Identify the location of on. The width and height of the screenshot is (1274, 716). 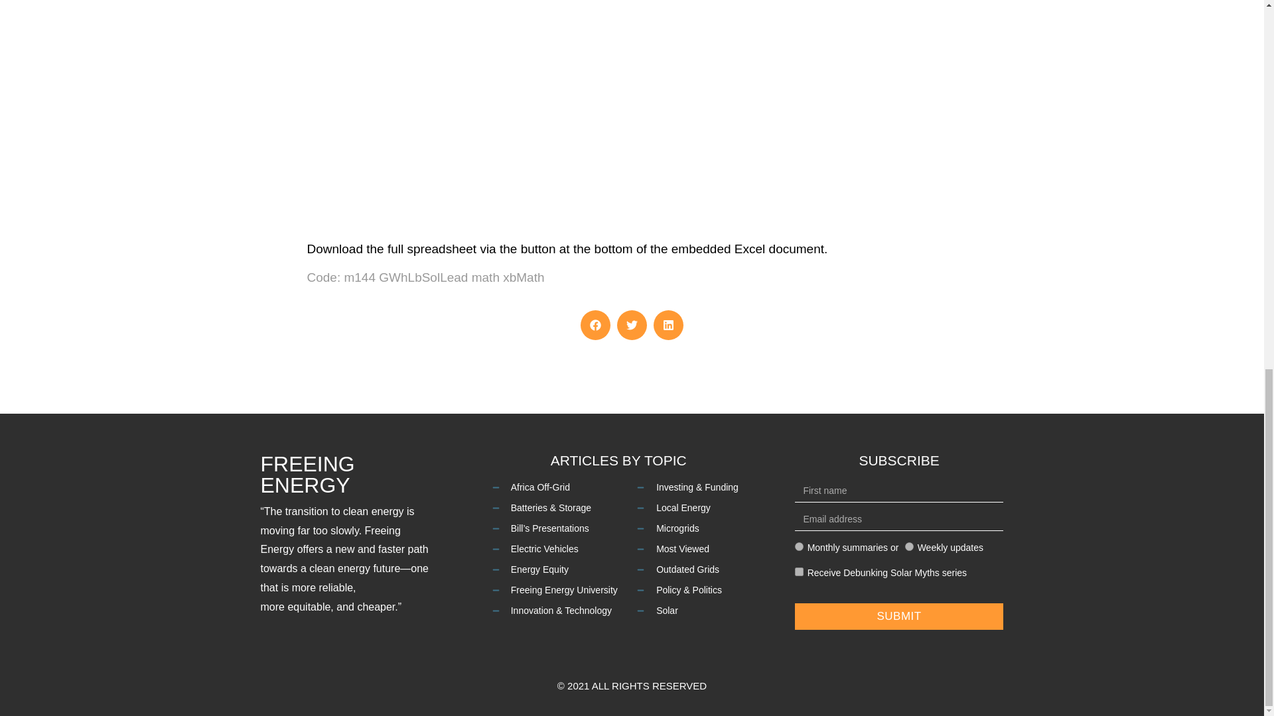
(799, 571).